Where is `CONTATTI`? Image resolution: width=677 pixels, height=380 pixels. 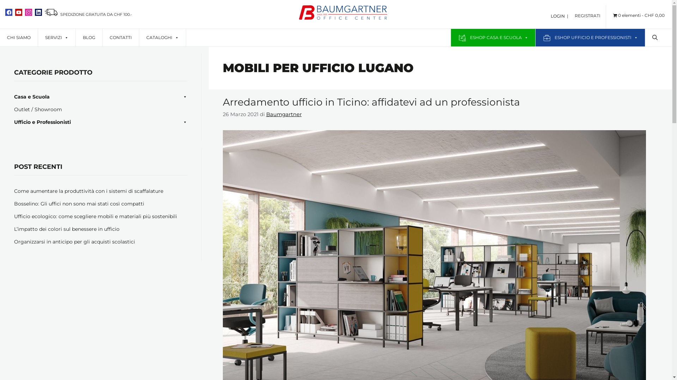 CONTATTI is located at coordinates (121, 38).